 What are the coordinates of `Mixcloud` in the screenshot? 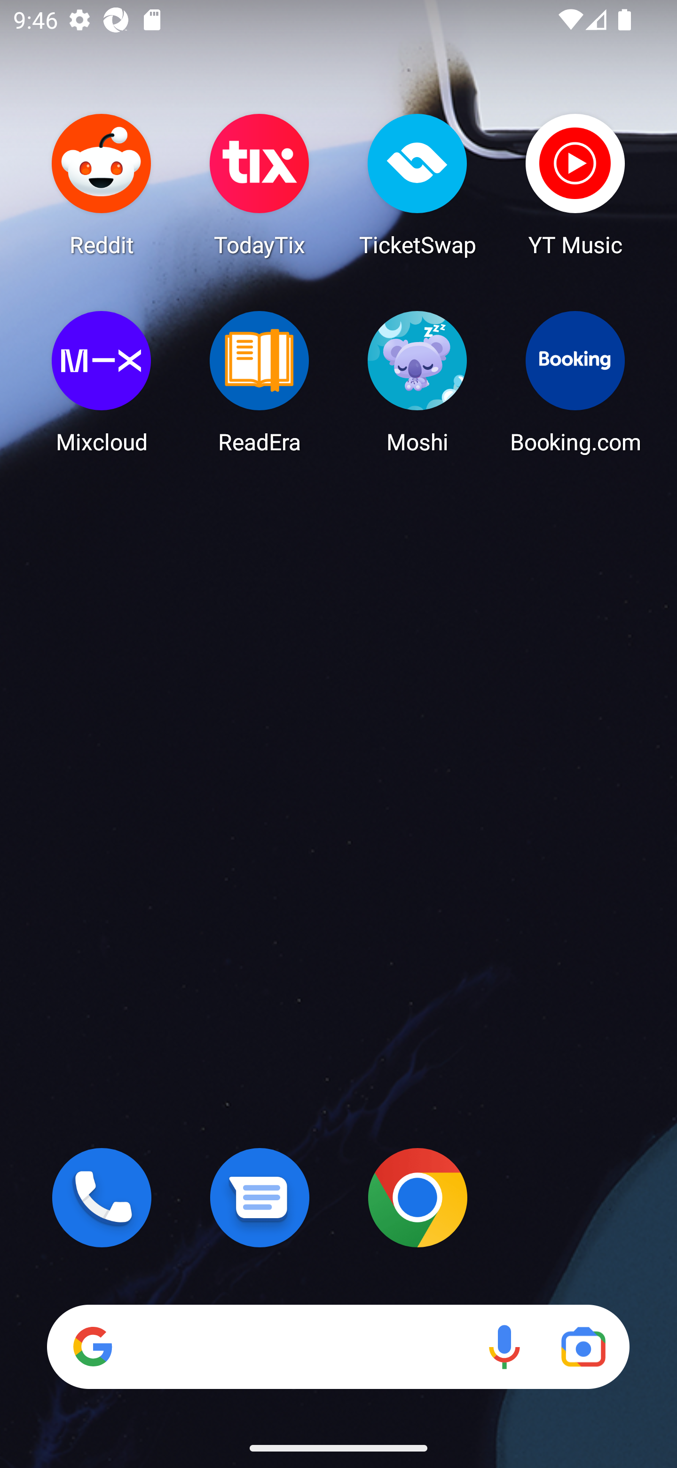 It's located at (102, 382).